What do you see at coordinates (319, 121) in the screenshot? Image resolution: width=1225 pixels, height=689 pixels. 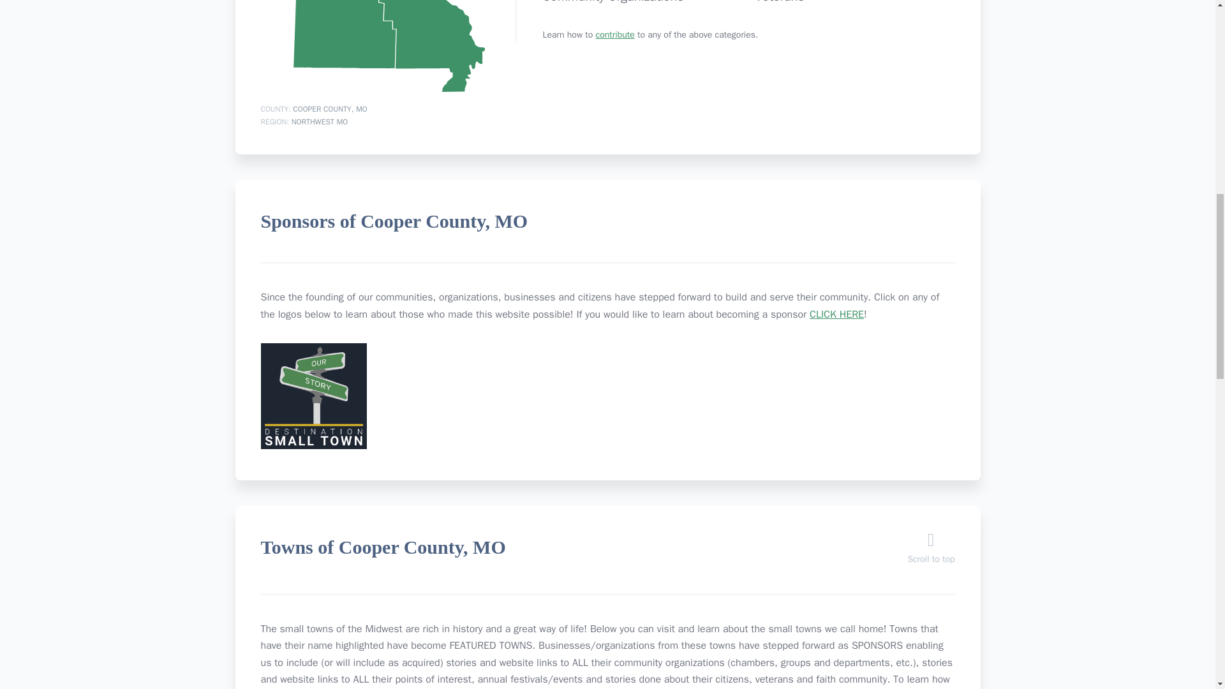 I see `NORTHWEST MO` at bounding box center [319, 121].